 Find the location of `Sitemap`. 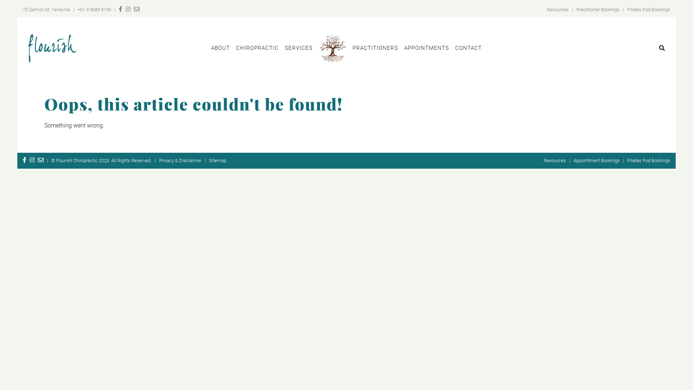

Sitemap is located at coordinates (218, 160).